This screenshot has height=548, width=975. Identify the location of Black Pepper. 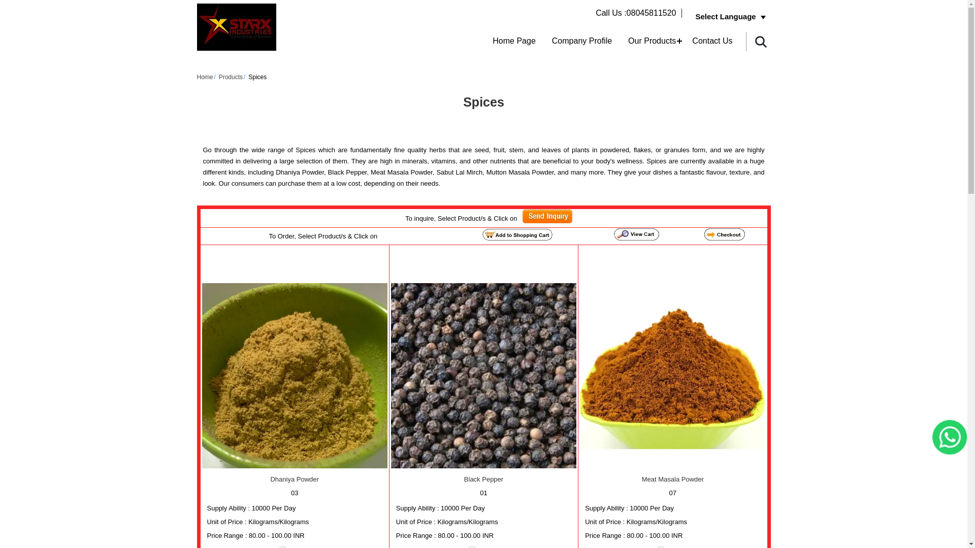
(483, 375).